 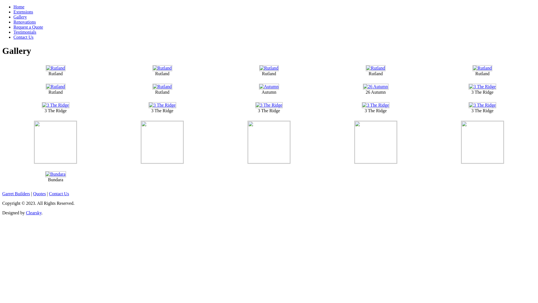 What do you see at coordinates (163, 86) in the screenshot?
I see `Rutland` at bounding box center [163, 86].